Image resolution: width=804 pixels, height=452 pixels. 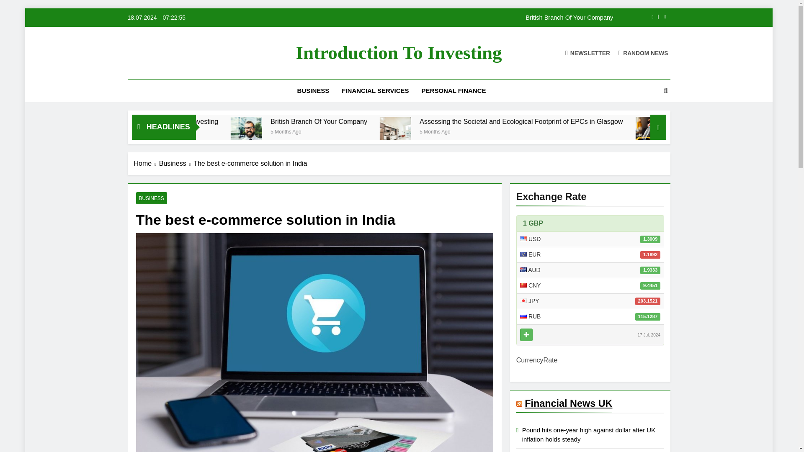 What do you see at coordinates (313, 91) in the screenshot?
I see `BUSINESS` at bounding box center [313, 91].